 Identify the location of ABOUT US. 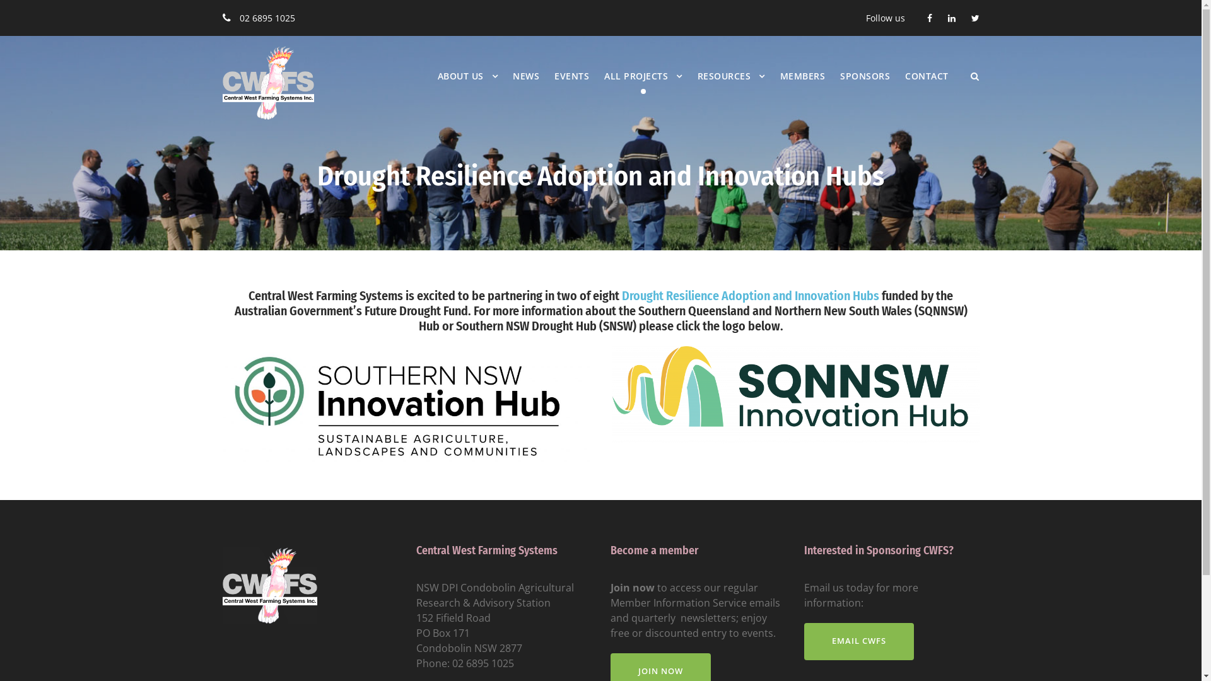
(468, 88).